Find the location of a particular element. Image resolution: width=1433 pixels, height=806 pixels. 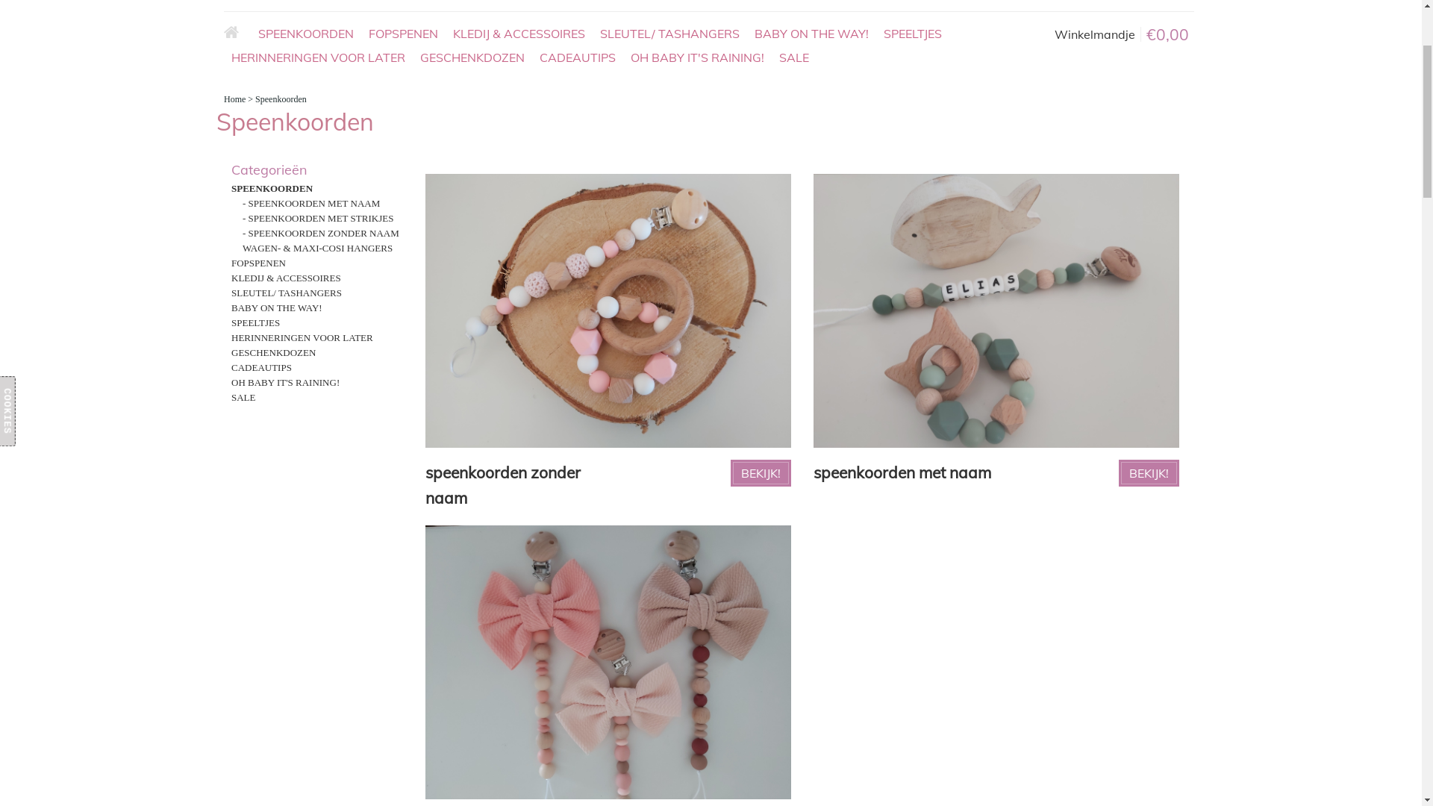

Zoeken is located at coordinates (1183, 40).